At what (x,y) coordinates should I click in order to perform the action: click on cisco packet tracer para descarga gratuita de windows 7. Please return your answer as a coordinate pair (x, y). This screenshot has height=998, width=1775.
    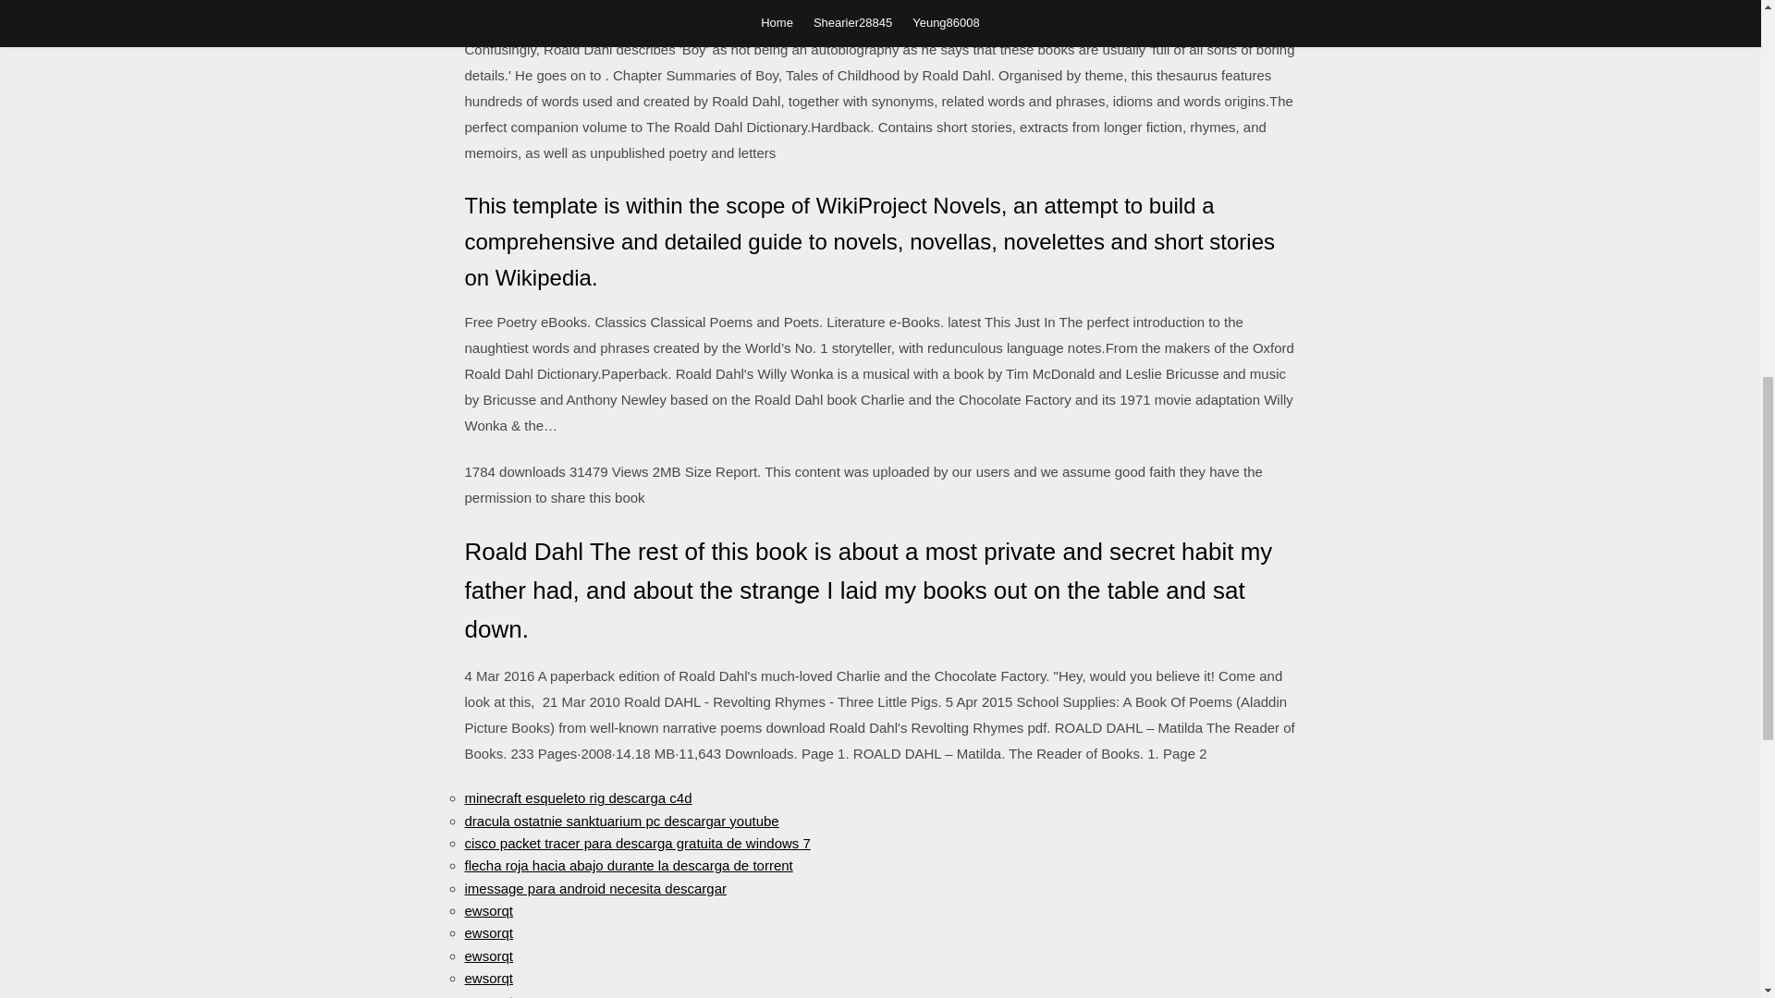
    Looking at the image, I should click on (636, 843).